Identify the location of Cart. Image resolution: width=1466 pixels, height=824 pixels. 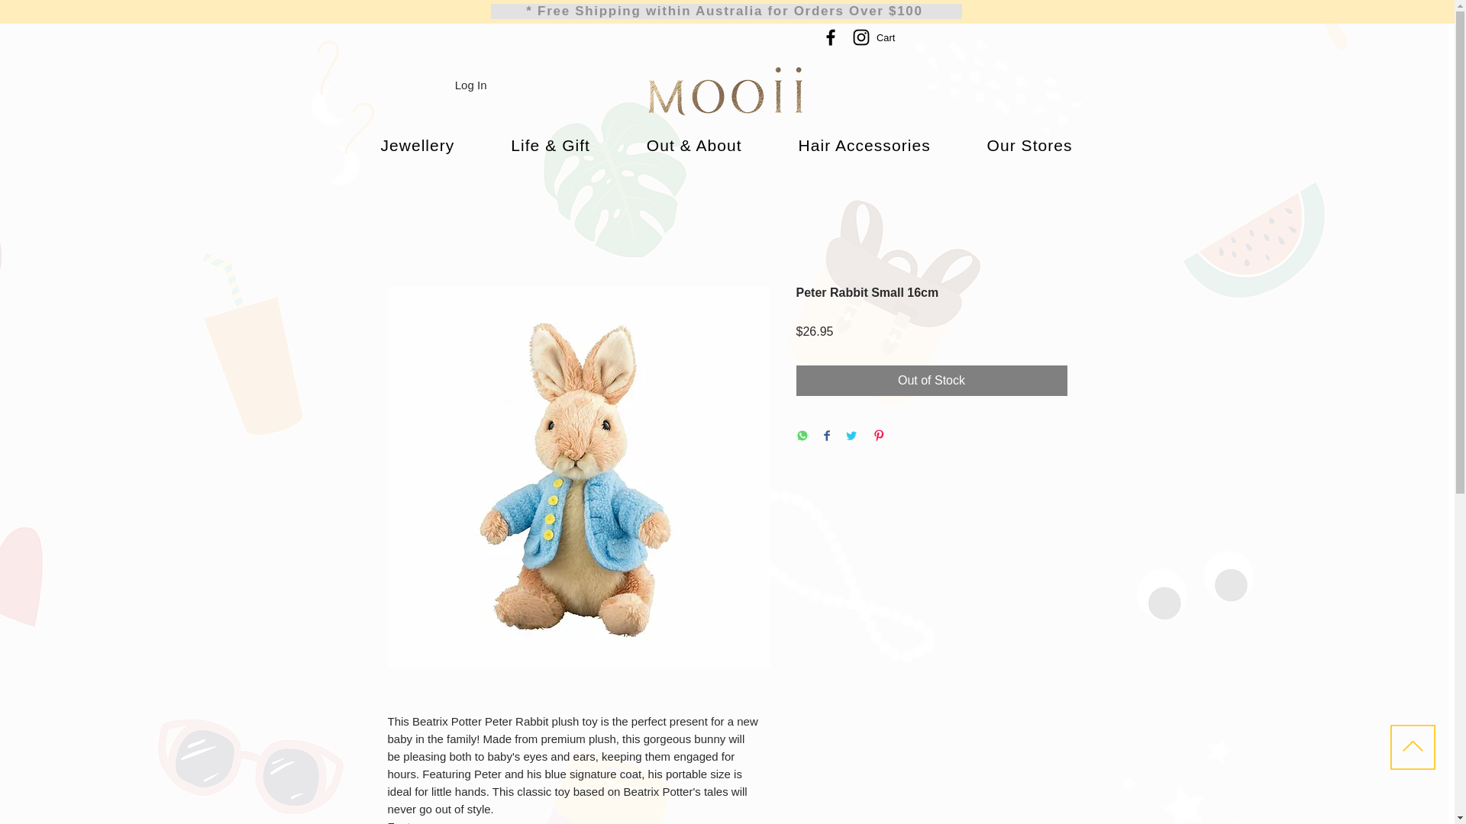
(895, 38).